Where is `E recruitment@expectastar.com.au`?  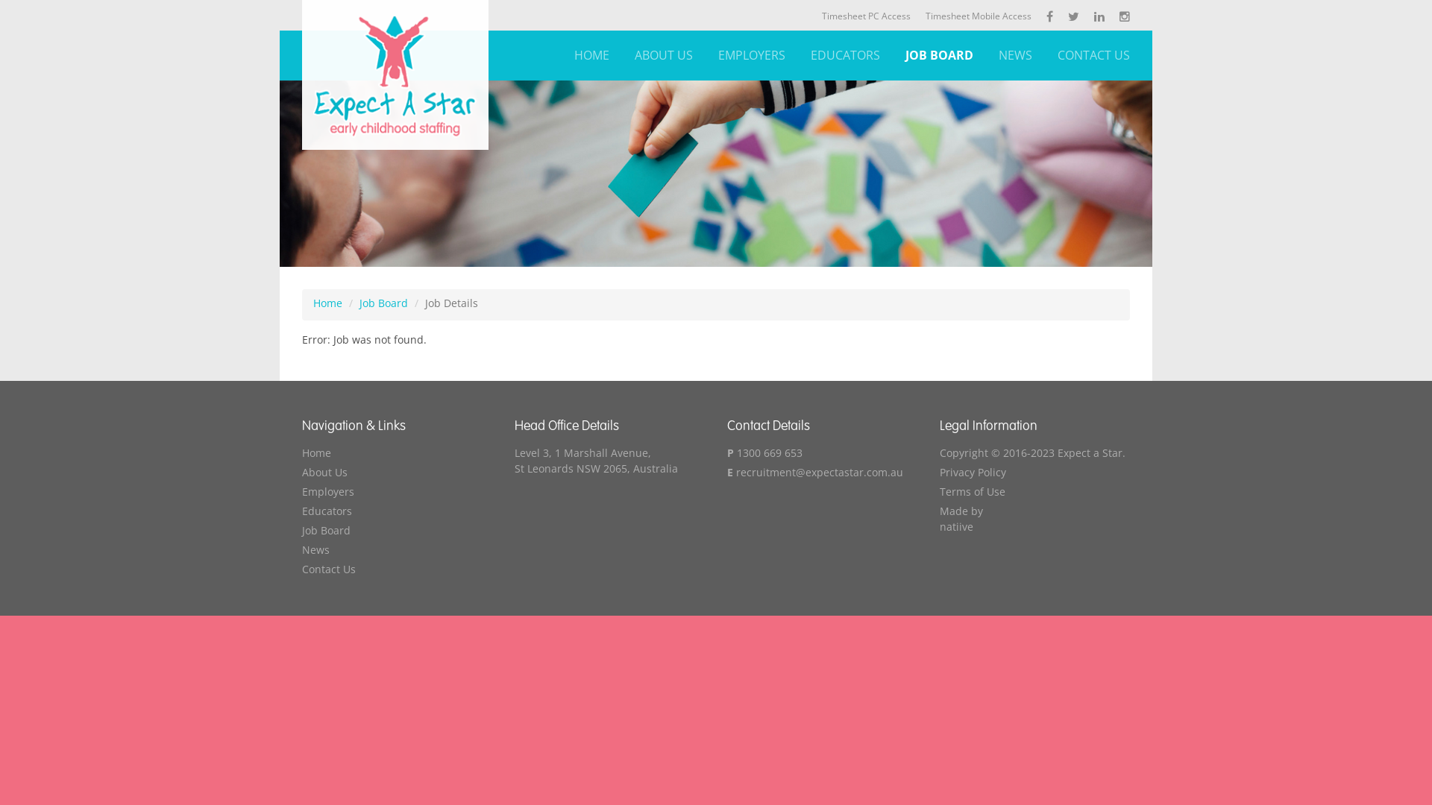 E recruitment@expectastar.com.au is located at coordinates (822, 473).